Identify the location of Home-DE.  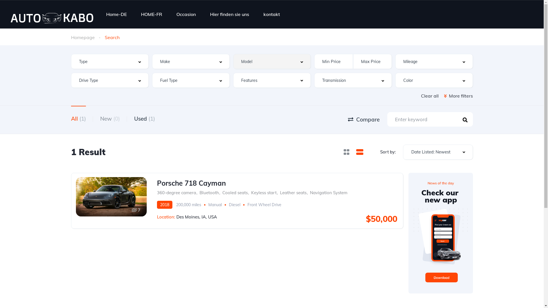
(116, 14).